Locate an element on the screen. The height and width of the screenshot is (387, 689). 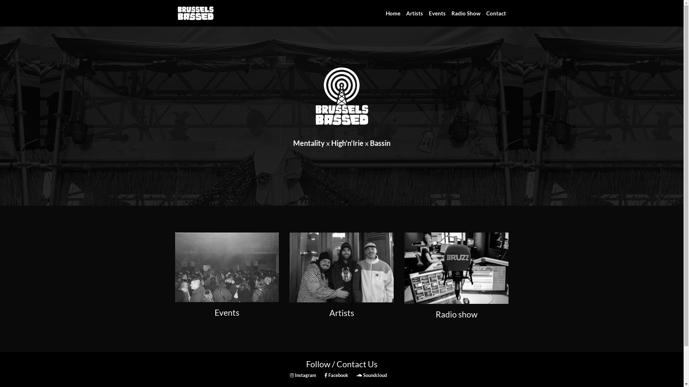
Radio show is located at coordinates (456, 292).